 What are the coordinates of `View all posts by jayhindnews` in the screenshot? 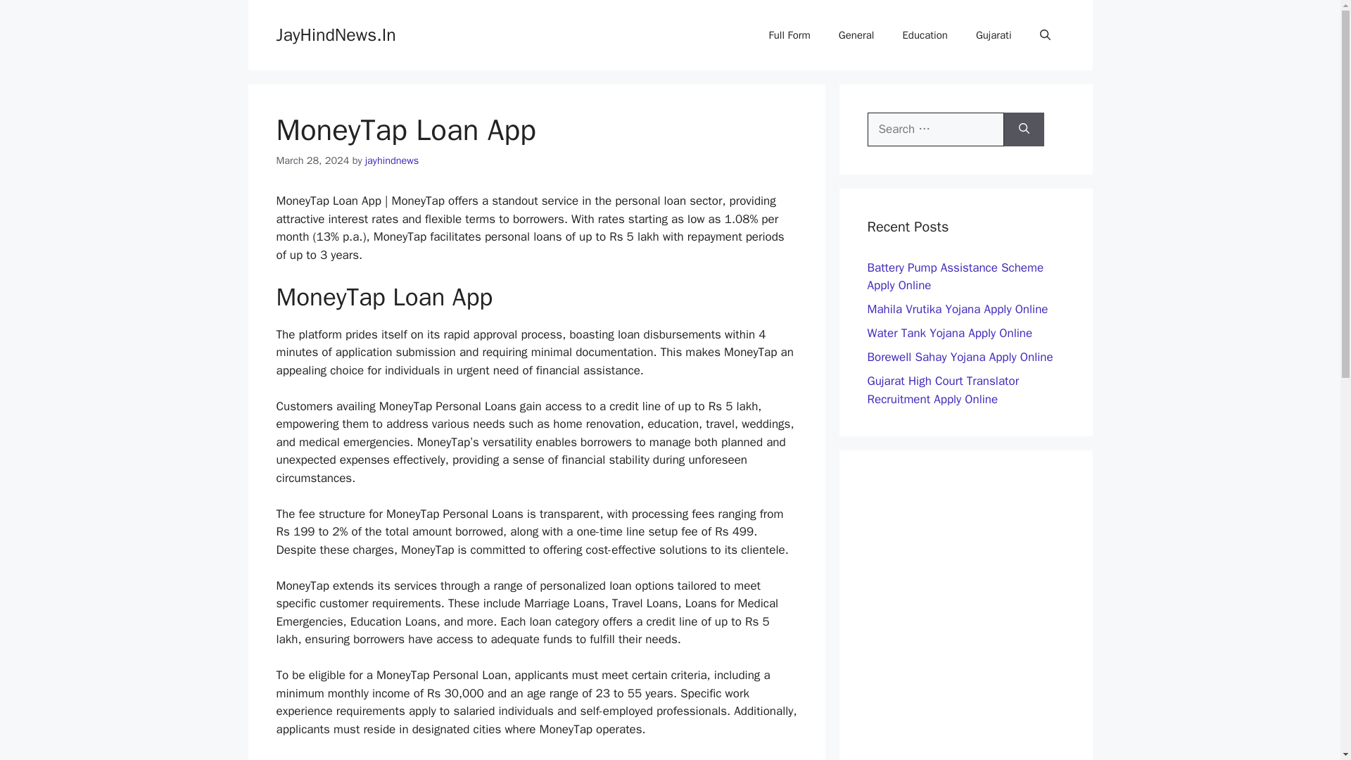 It's located at (391, 160).